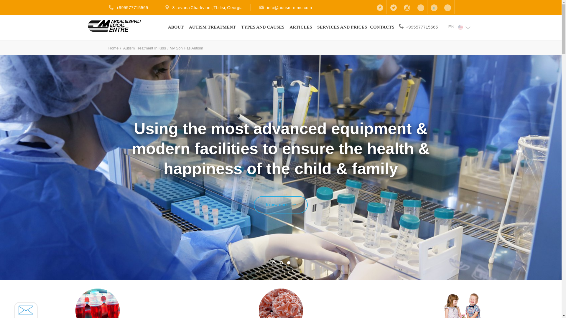 Image resolution: width=566 pixels, height=318 pixels. Describe the element at coordinates (176, 27) in the screenshot. I see `ABOUT` at that location.